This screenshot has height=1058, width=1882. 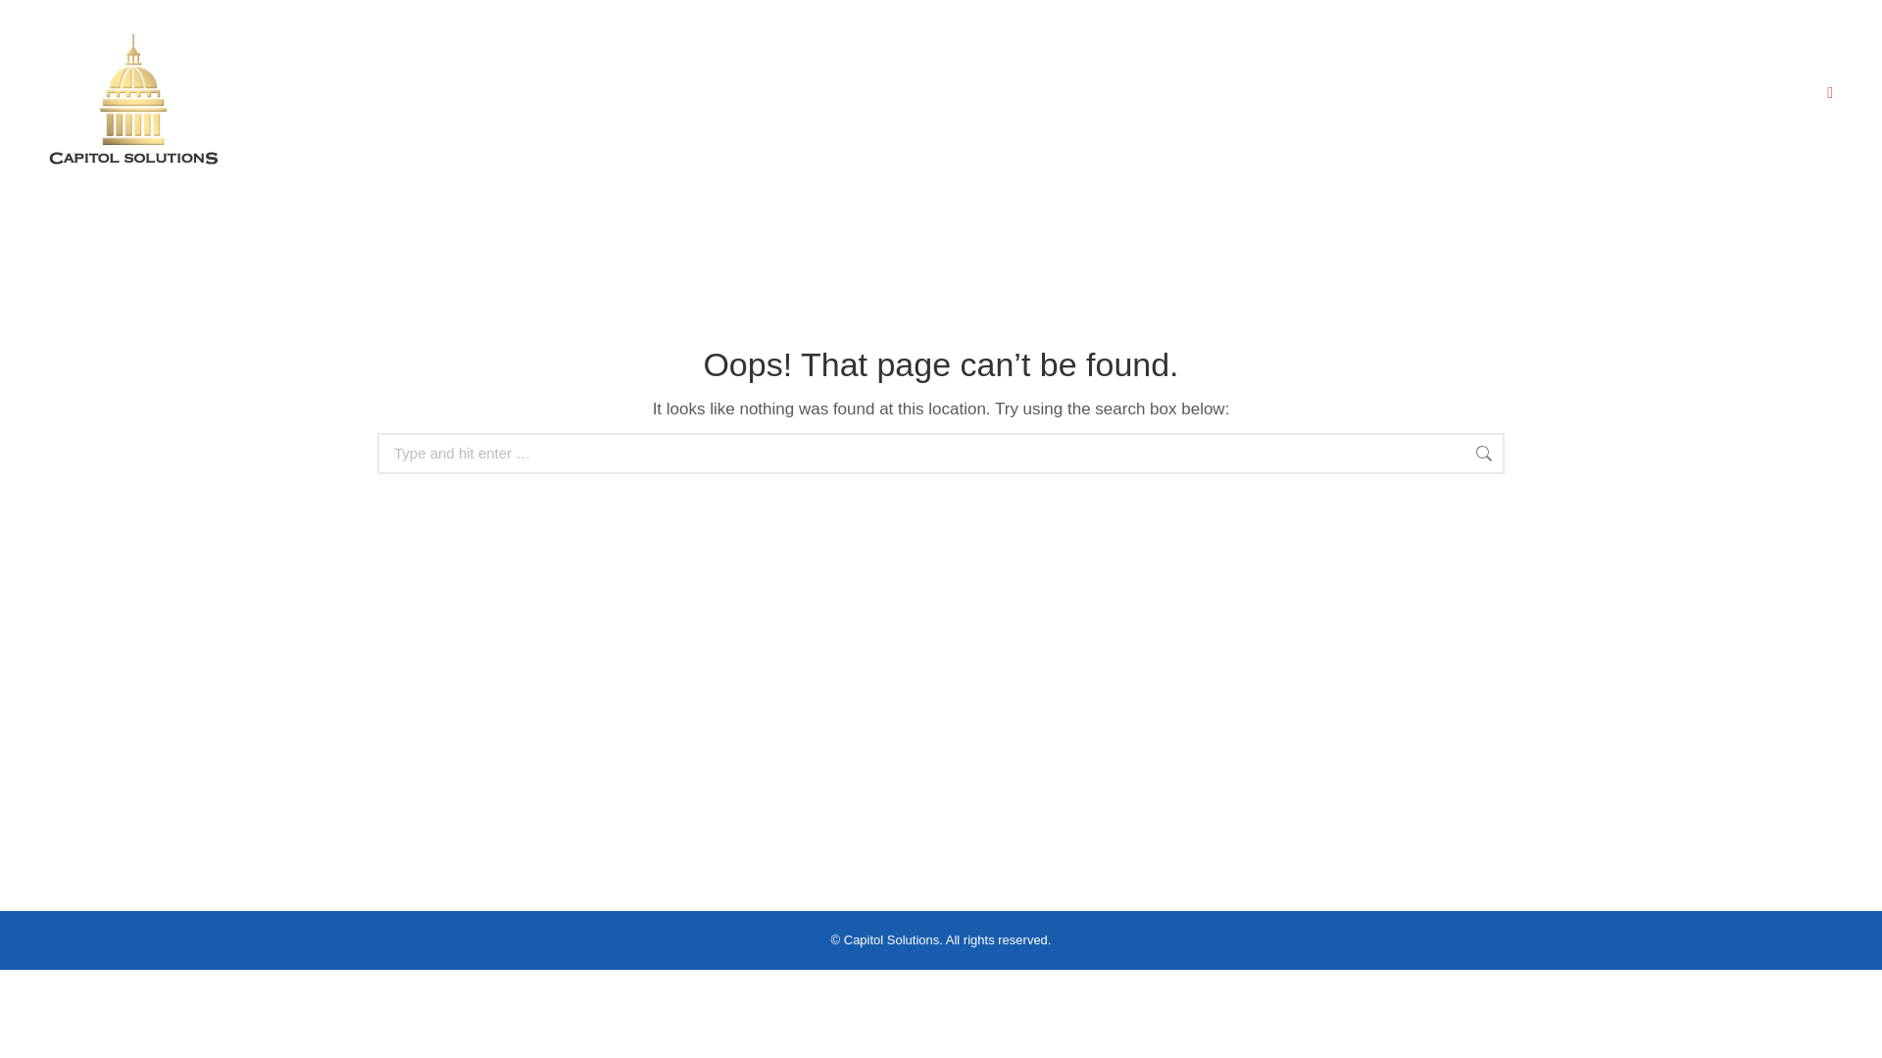 I want to click on Go!, so click(x=1537, y=455).